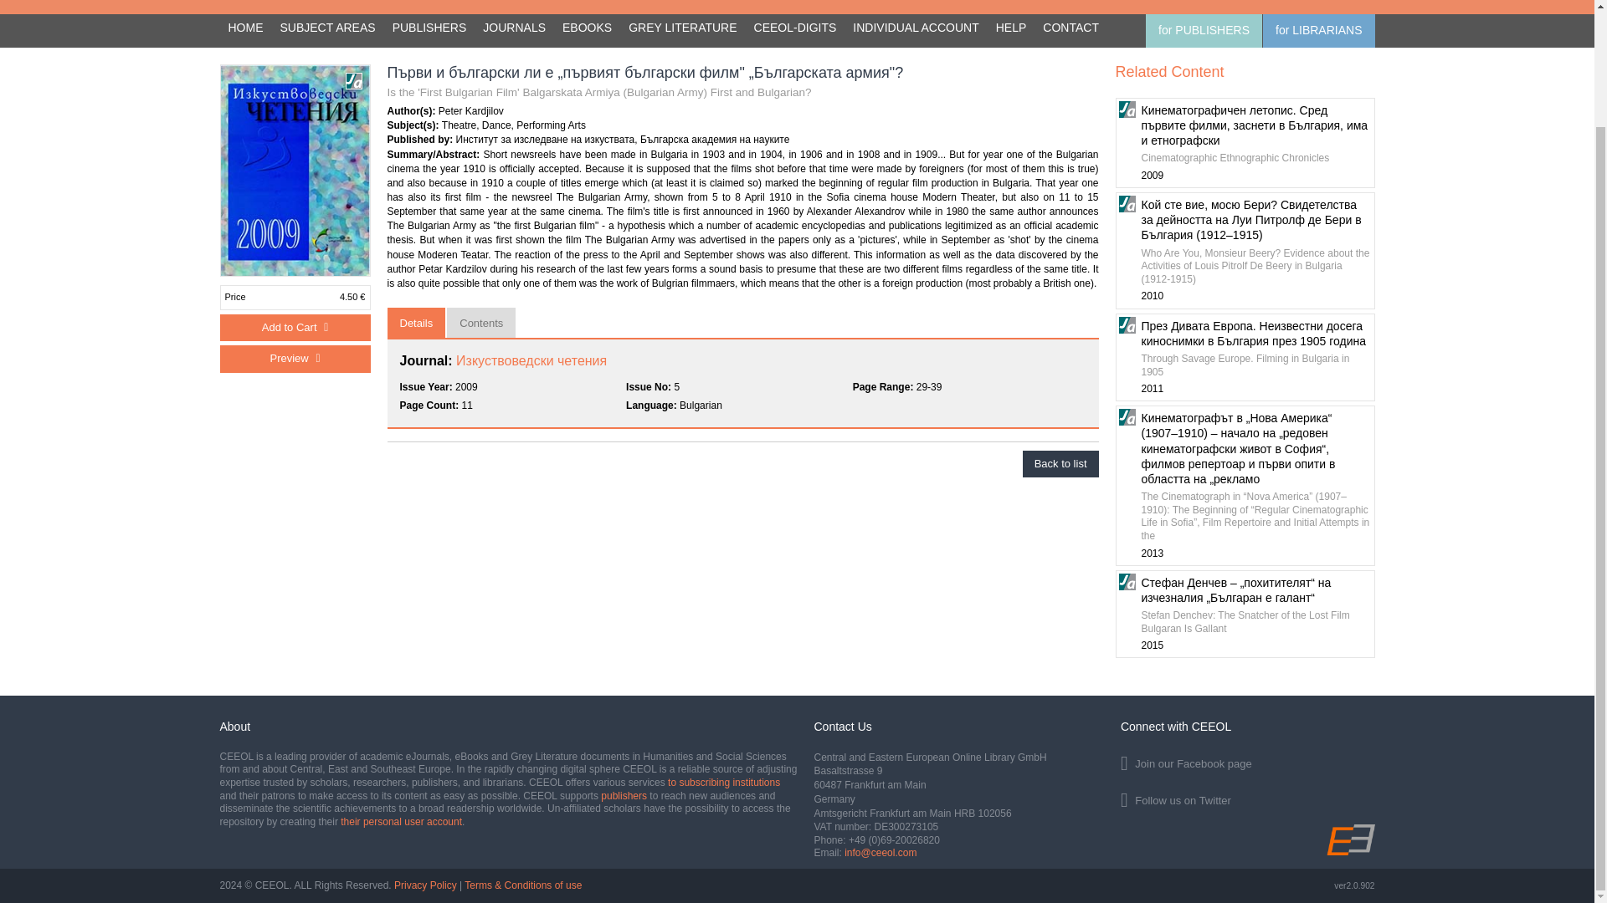  Describe the element at coordinates (327, 28) in the screenshot. I see `SUBJECT AREAS` at that location.